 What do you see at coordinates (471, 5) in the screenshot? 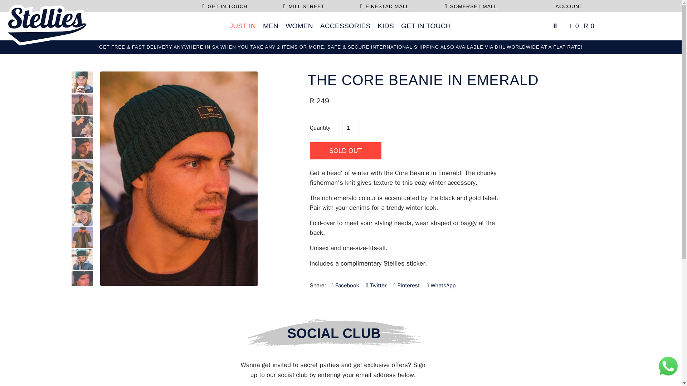
I see `SOMERSET MALL` at bounding box center [471, 5].